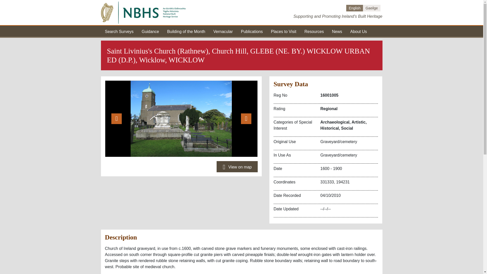 The image size is (487, 274). I want to click on Previous, so click(116, 118).